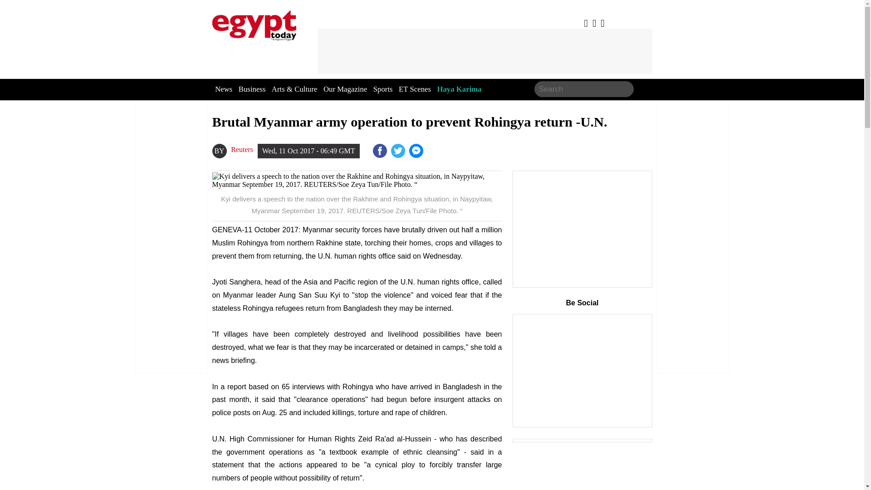  I want to click on Reuters, so click(242, 150).